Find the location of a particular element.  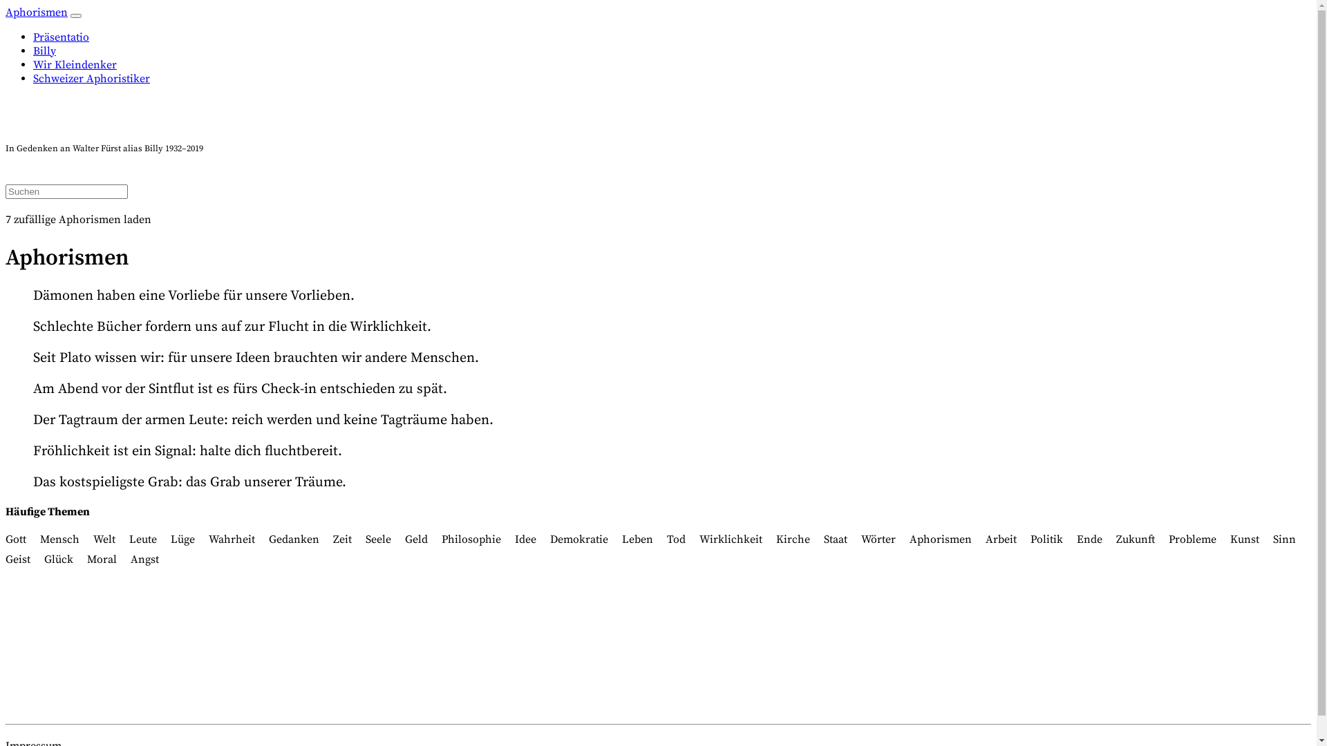

Probleme is located at coordinates (1193, 539).